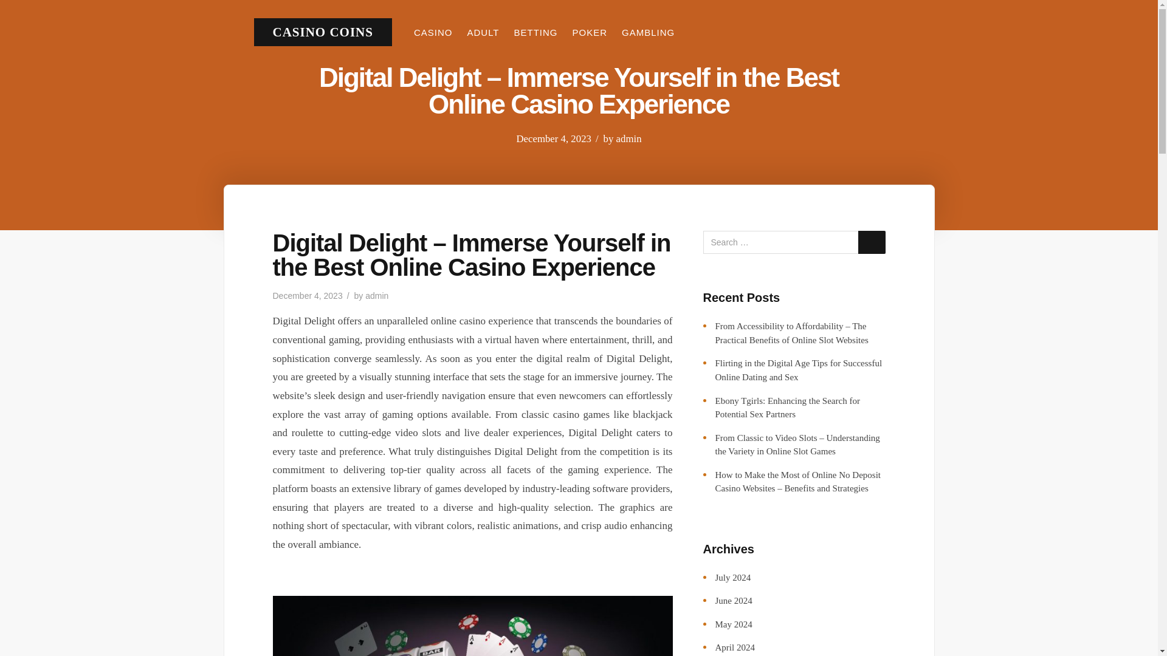 Image resolution: width=1167 pixels, height=656 pixels. Describe the element at coordinates (648, 32) in the screenshot. I see `GAMBLING` at that location.